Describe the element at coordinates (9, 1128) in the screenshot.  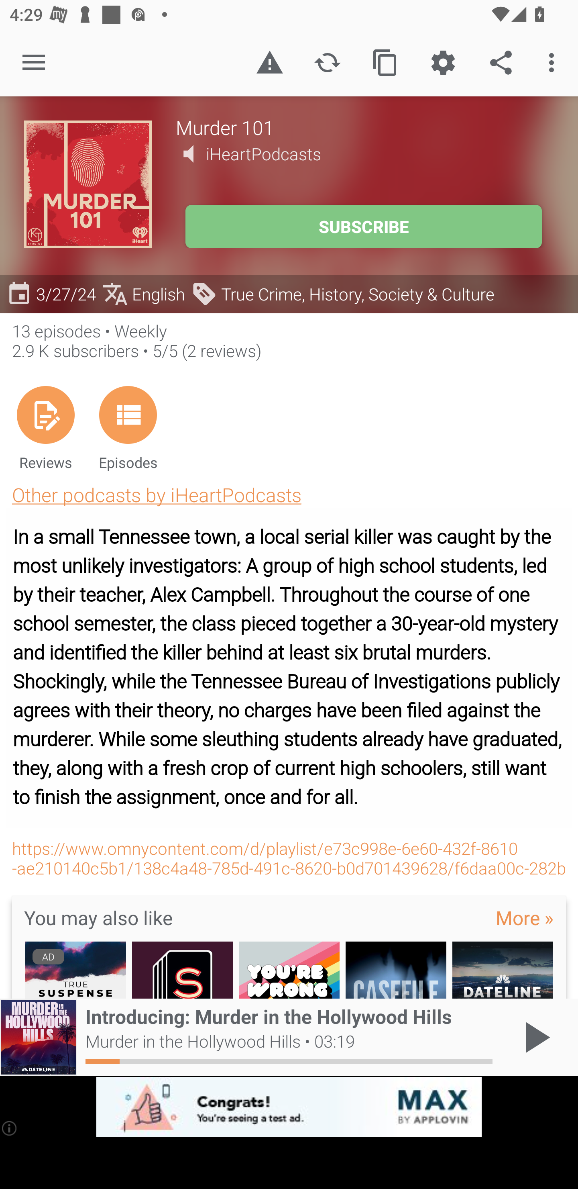
I see `(i)` at that location.